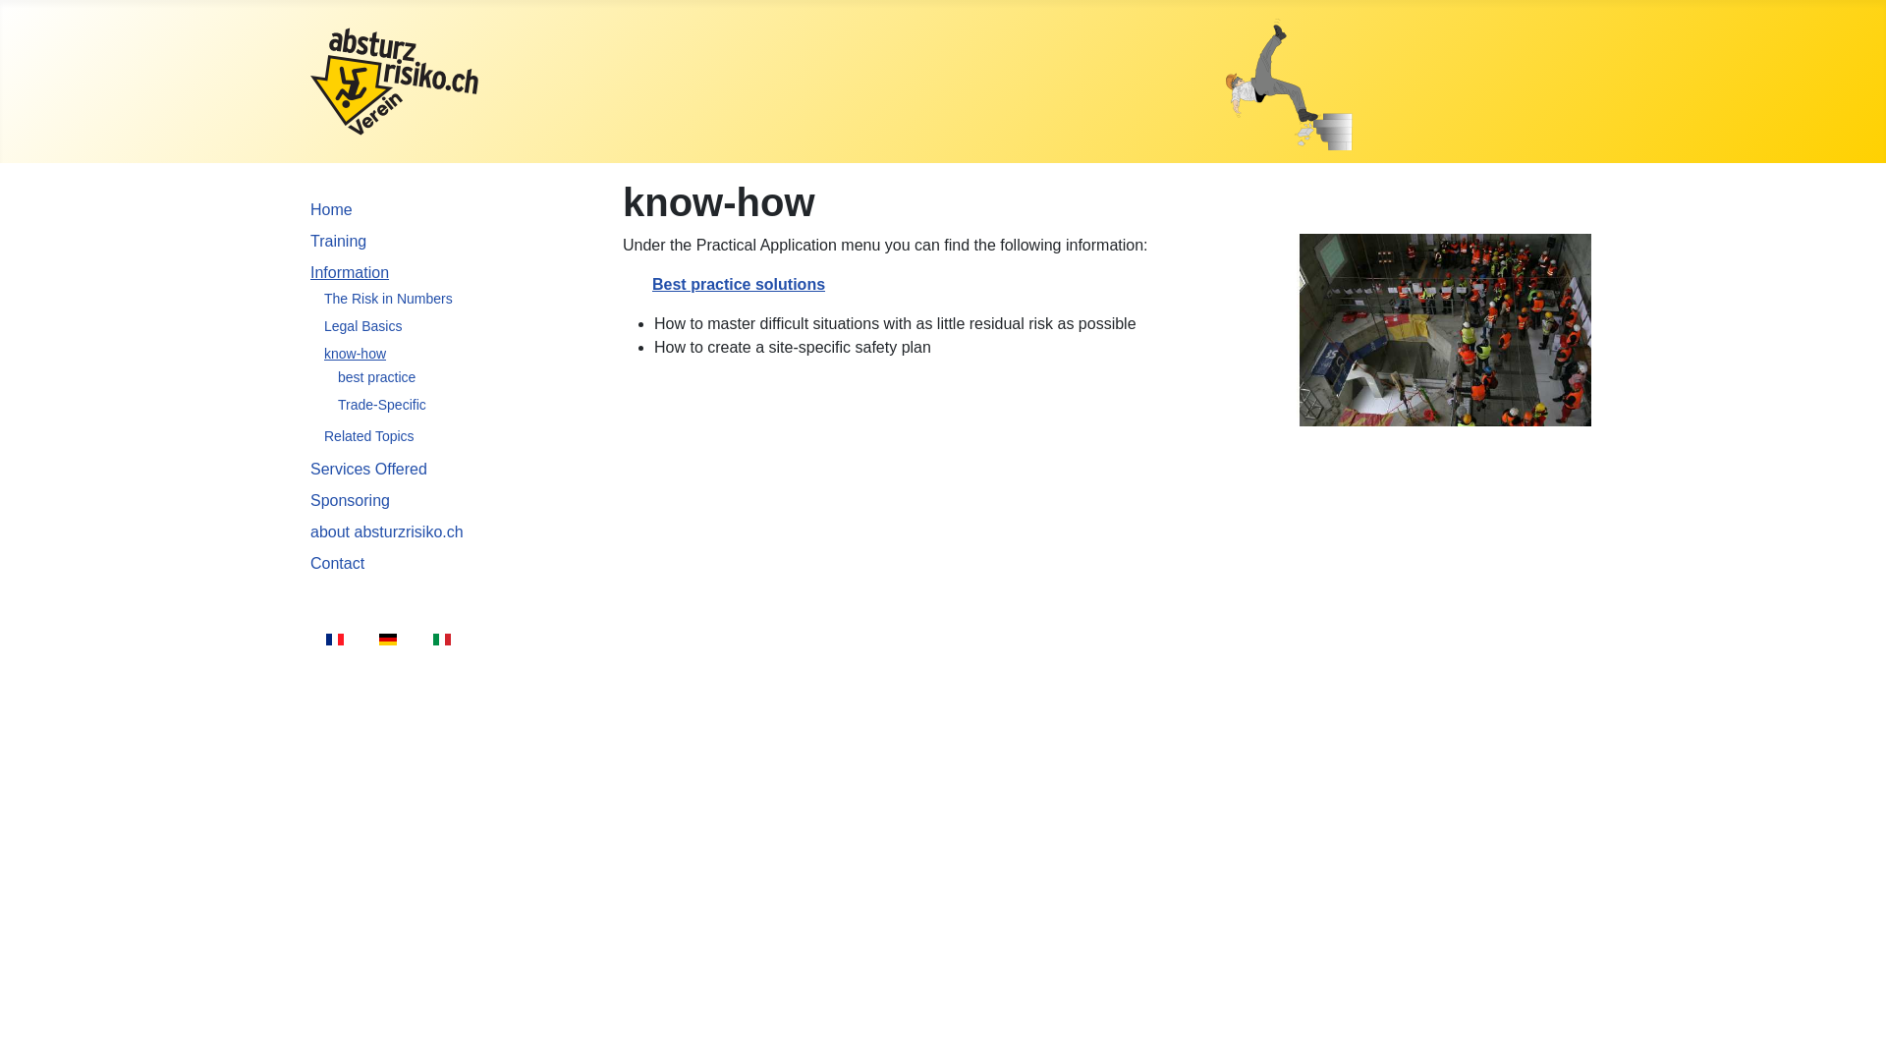 The image size is (1886, 1061). Describe the element at coordinates (387, 532) in the screenshot. I see `about absturzrisiko.ch` at that location.